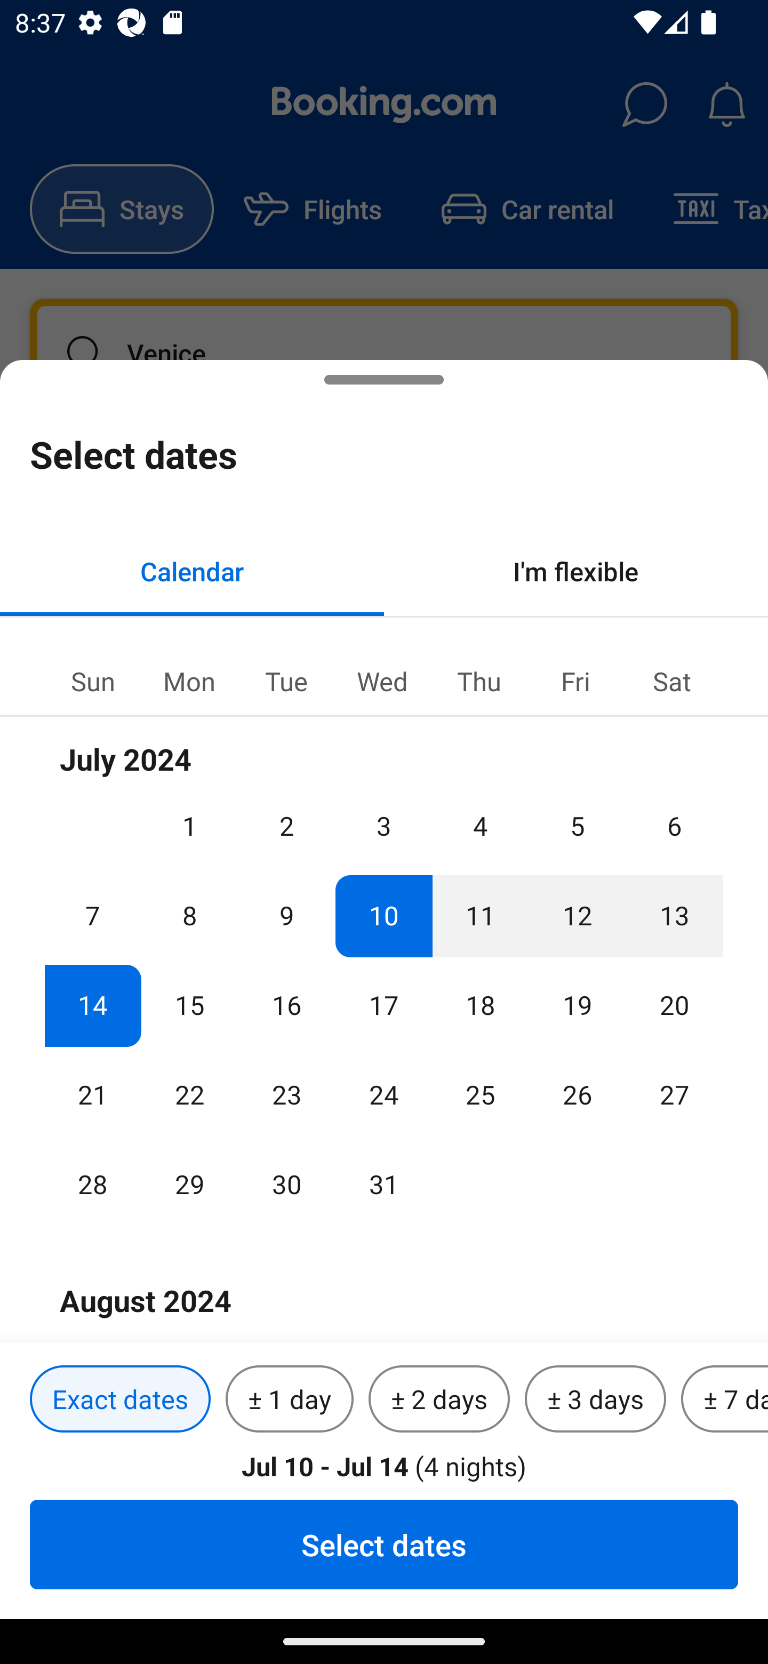 The image size is (768, 1664). I want to click on I'm flexible, so click(576, 571).